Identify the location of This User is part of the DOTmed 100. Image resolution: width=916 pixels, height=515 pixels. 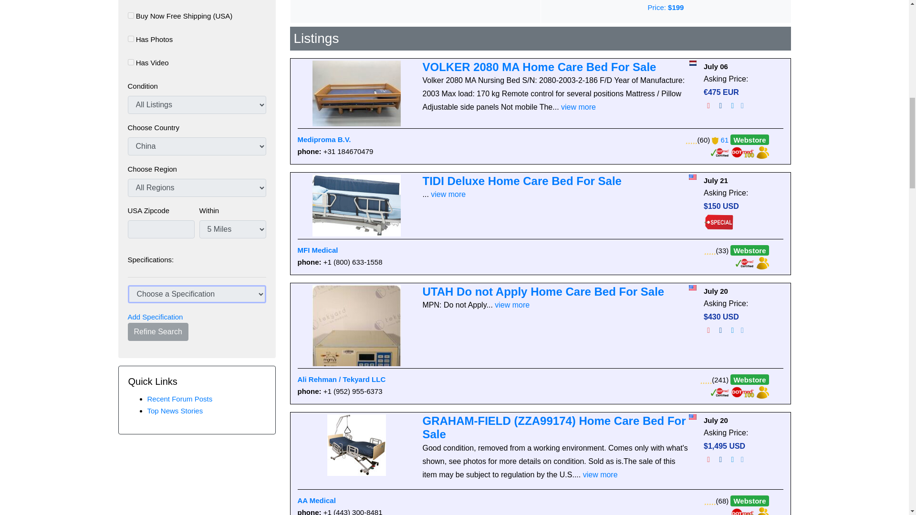
(743, 152).